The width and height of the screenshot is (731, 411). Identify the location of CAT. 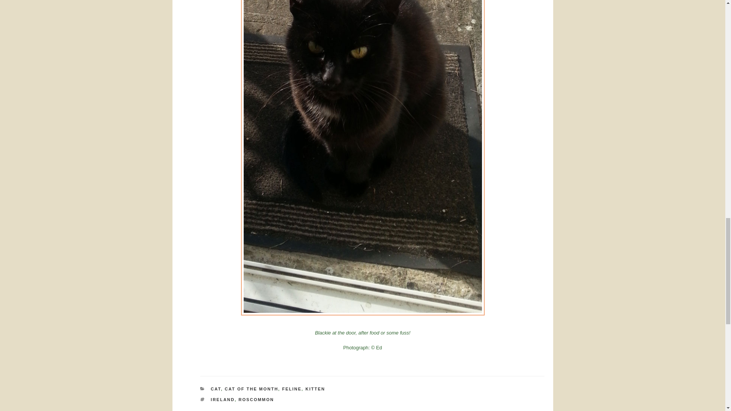
(216, 389).